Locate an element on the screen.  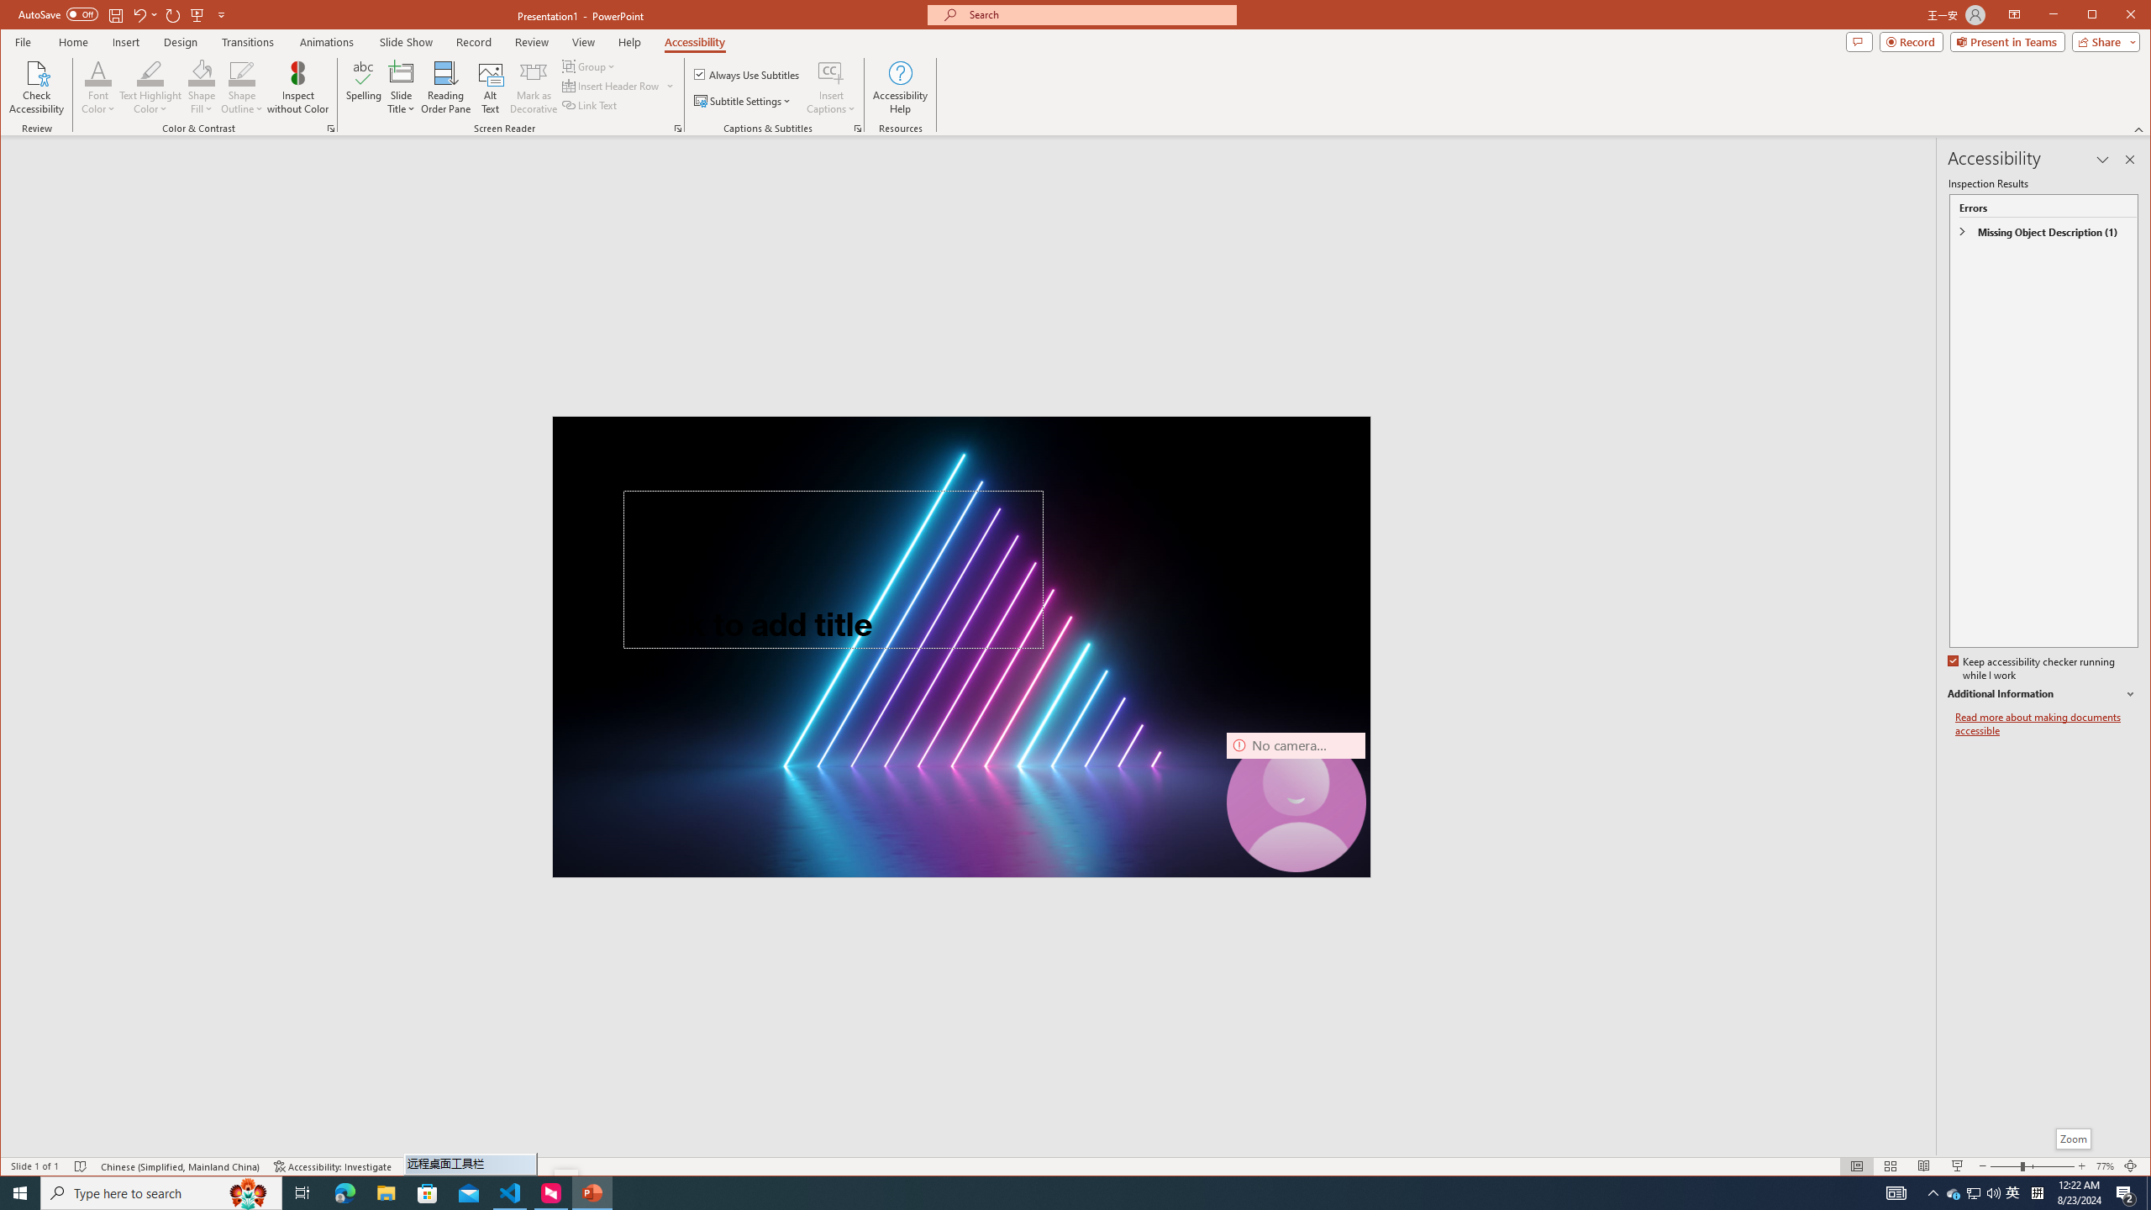
Camera 7, No camera detected. is located at coordinates (1297, 802).